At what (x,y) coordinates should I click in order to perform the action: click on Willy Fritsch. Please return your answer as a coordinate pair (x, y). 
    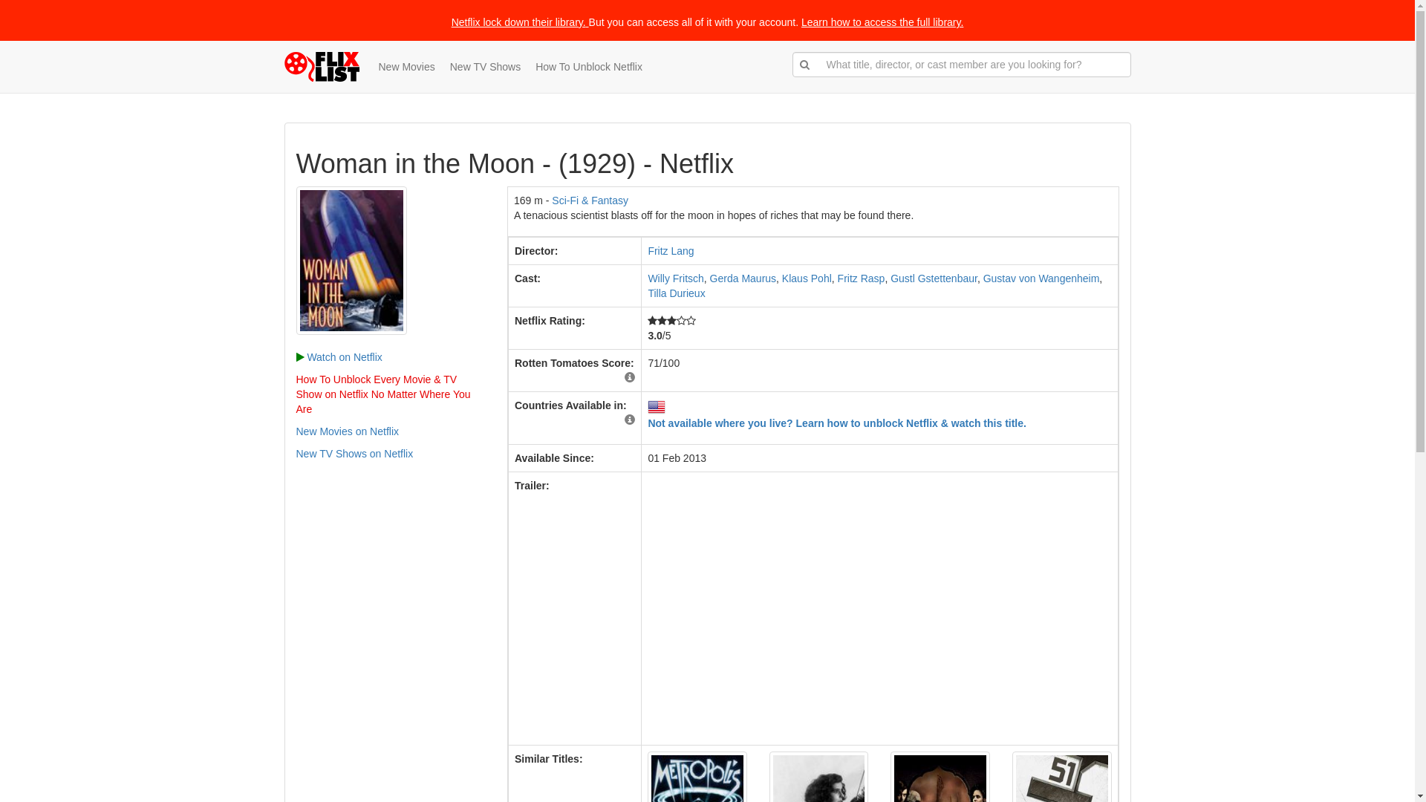
    Looking at the image, I should click on (676, 278).